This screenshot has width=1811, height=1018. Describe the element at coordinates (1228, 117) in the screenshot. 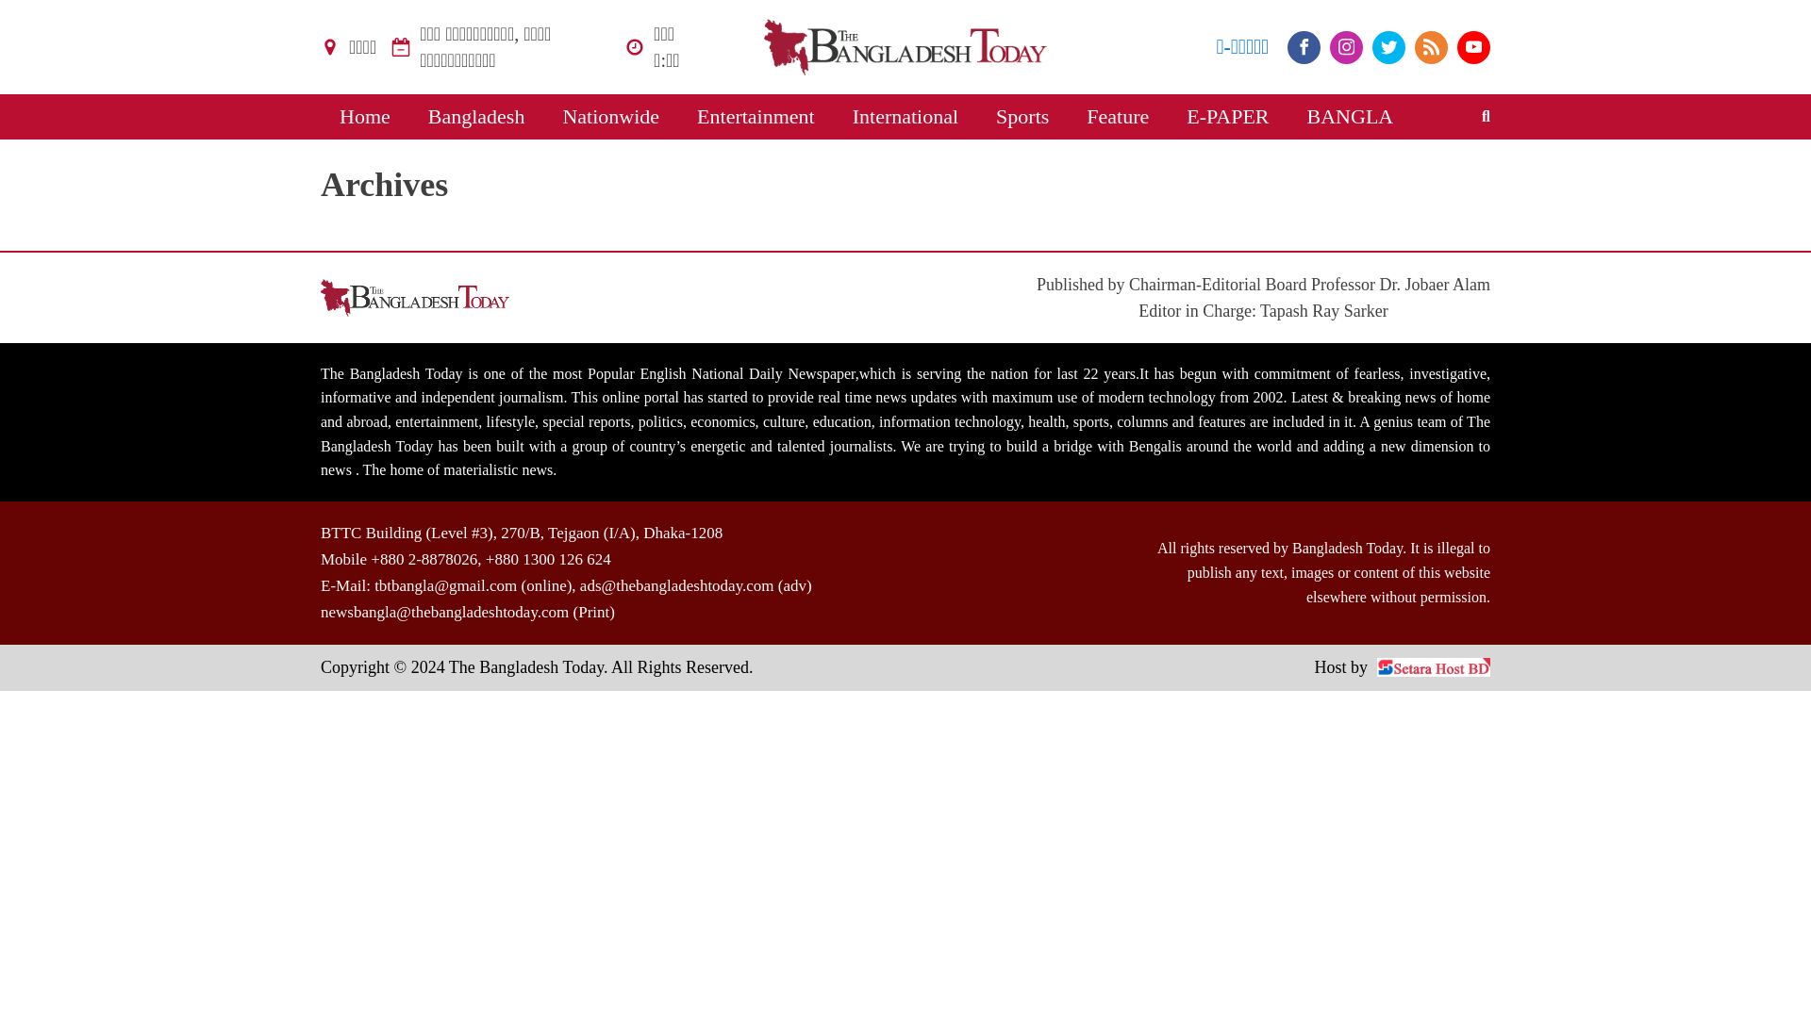

I see `E-PAPER` at that location.